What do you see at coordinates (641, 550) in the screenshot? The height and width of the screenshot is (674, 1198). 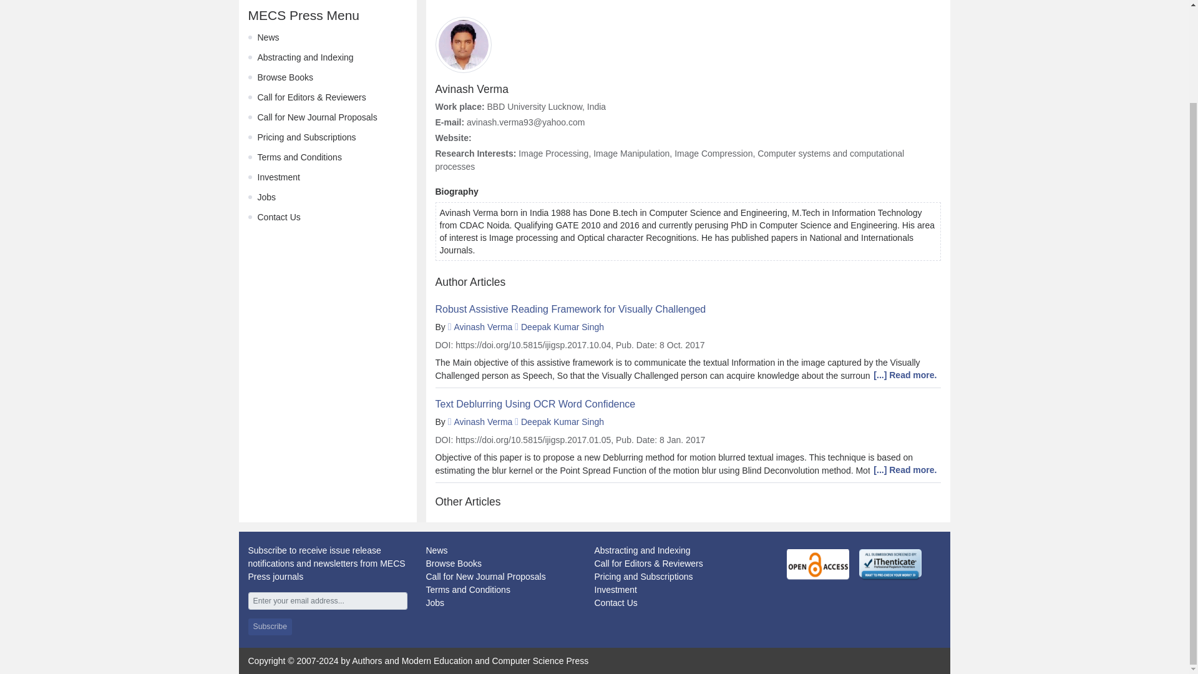 I see `Abstracting and Indexing` at bounding box center [641, 550].